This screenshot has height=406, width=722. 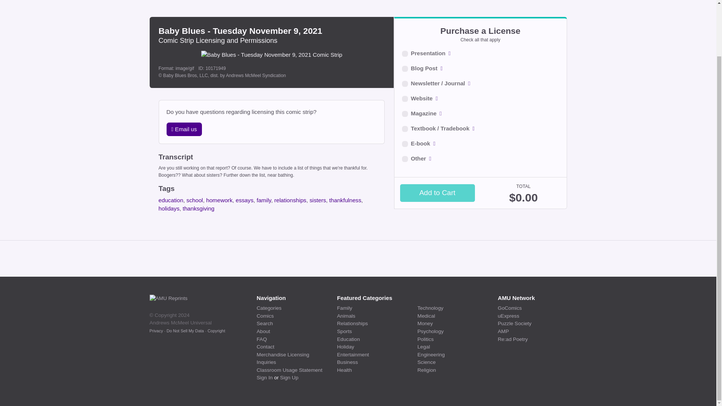 What do you see at coordinates (244, 200) in the screenshot?
I see `essays` at bounding box center [244, 200].